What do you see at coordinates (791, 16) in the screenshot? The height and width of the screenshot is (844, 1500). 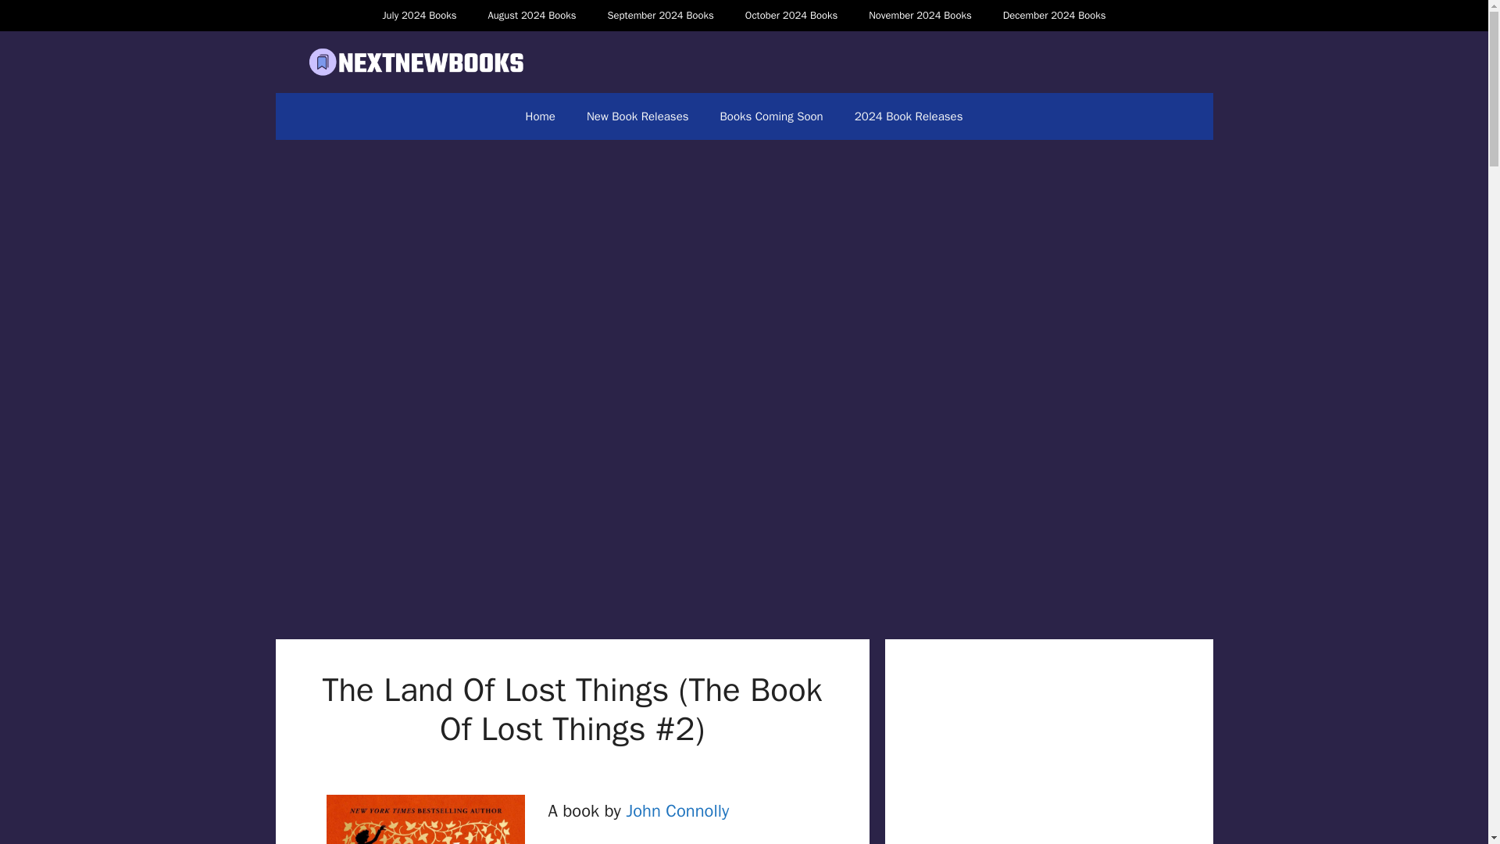 I see `October 2024 Books` at bounding box center [791, 16].